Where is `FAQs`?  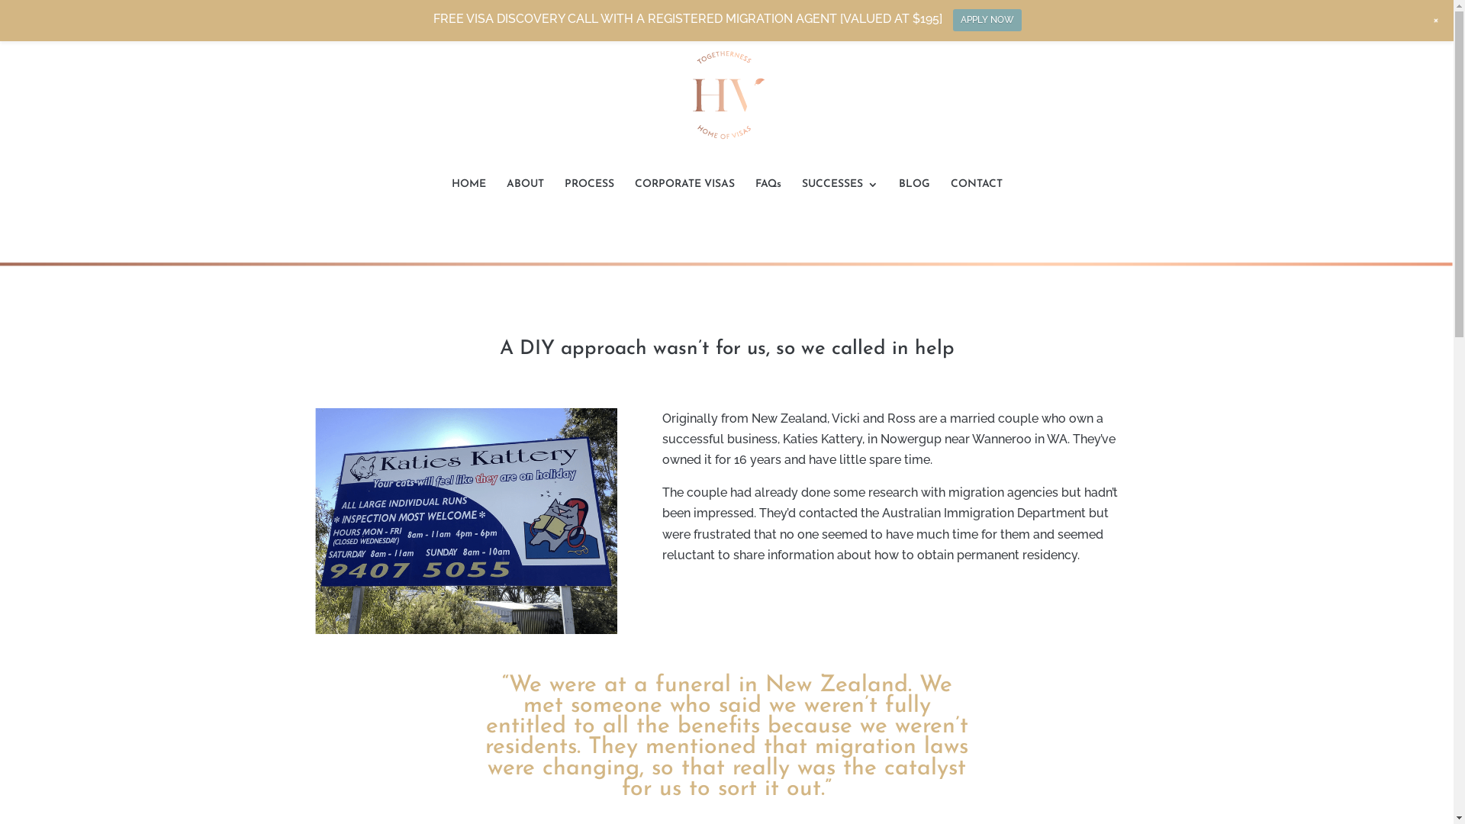
FAQs is located at coordinates (768, 200).